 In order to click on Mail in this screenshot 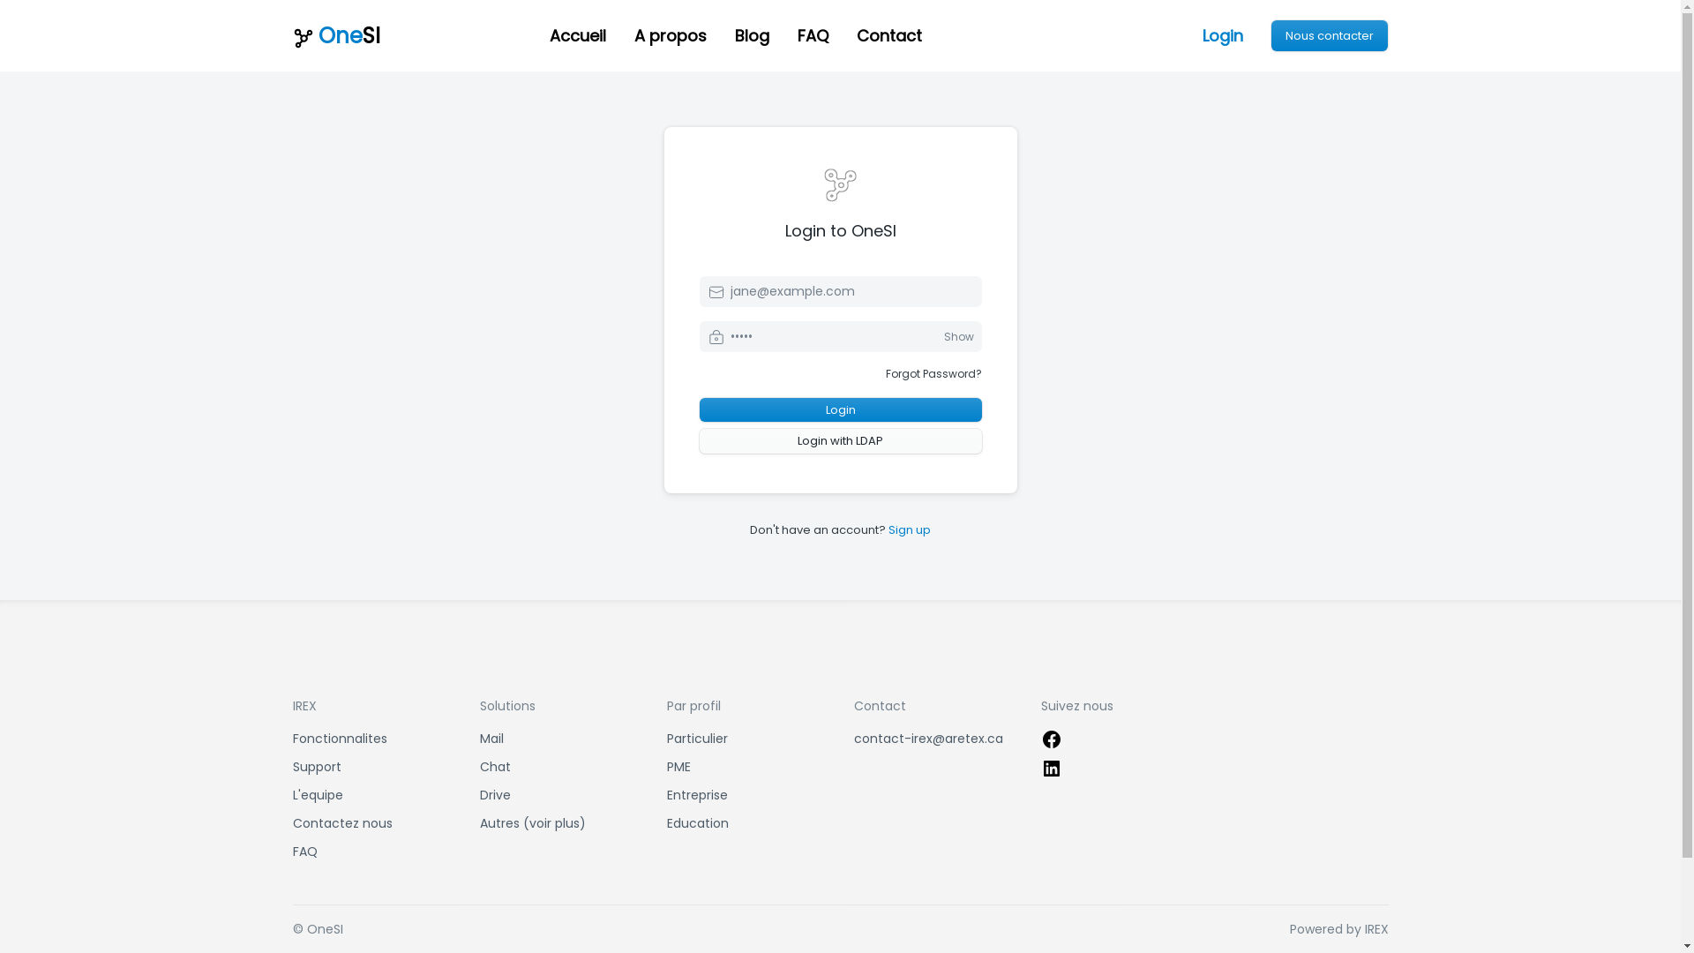, I will do `click(492, 739)`.